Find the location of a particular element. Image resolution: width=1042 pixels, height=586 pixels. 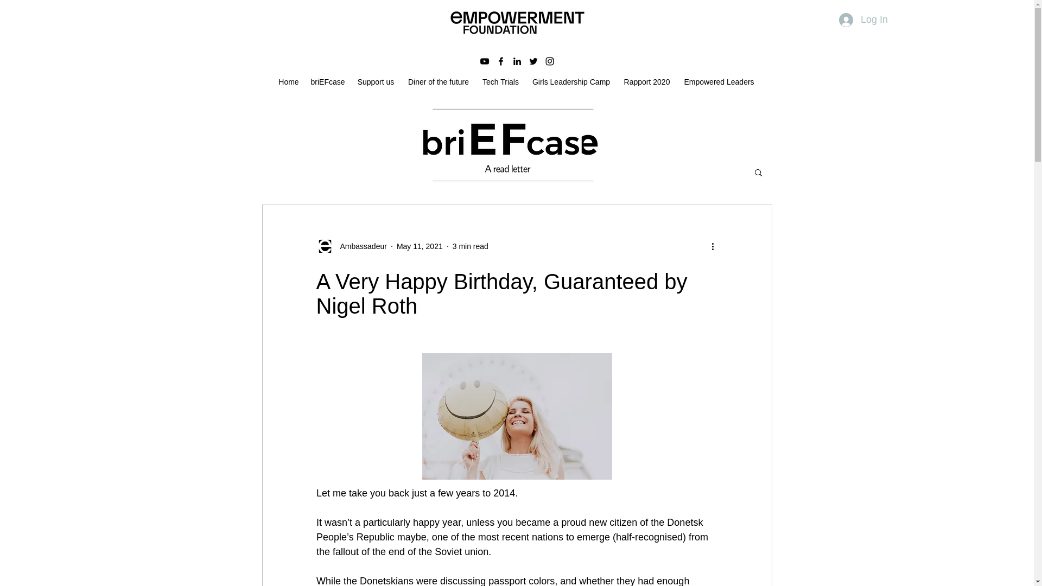

Home is located at coordinates (288, 82).